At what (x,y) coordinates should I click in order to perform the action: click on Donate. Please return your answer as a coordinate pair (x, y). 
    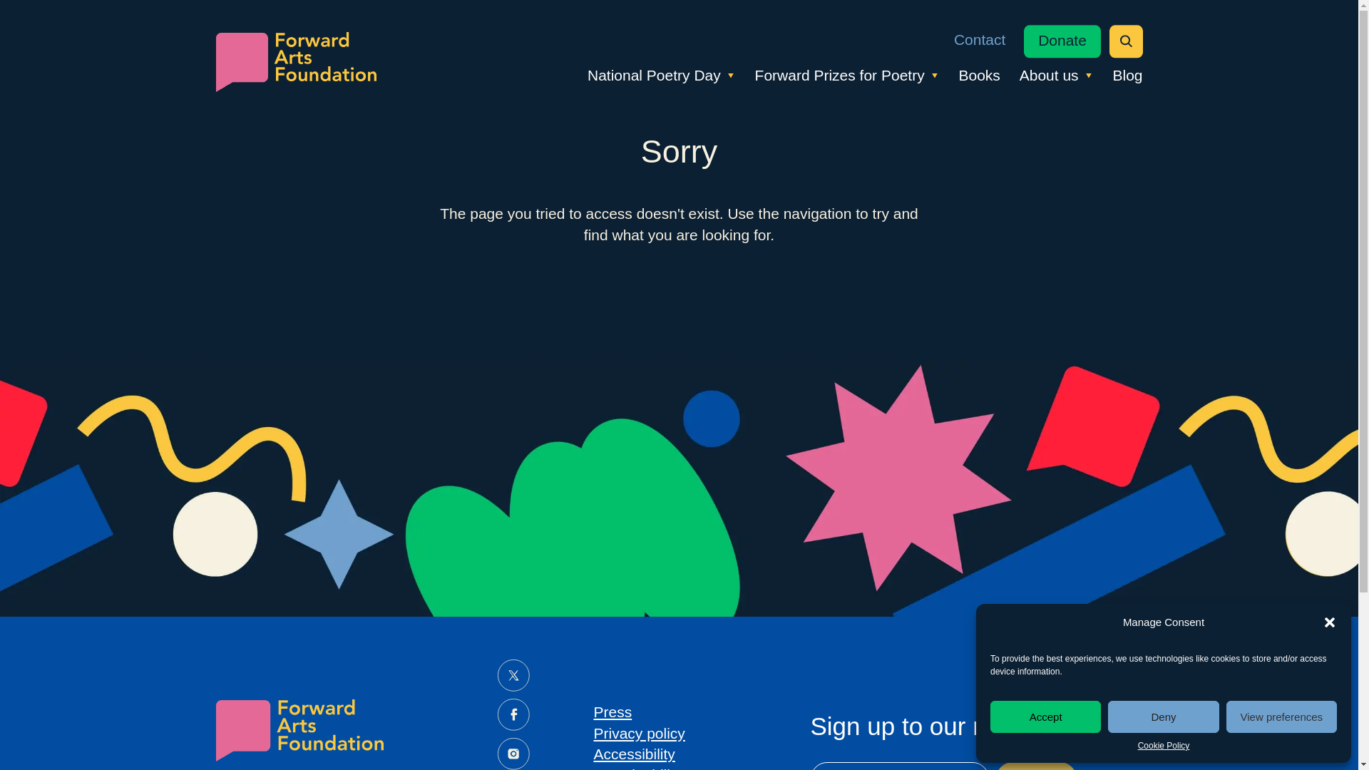
    Looking at the image, I should click on (1062, 41).